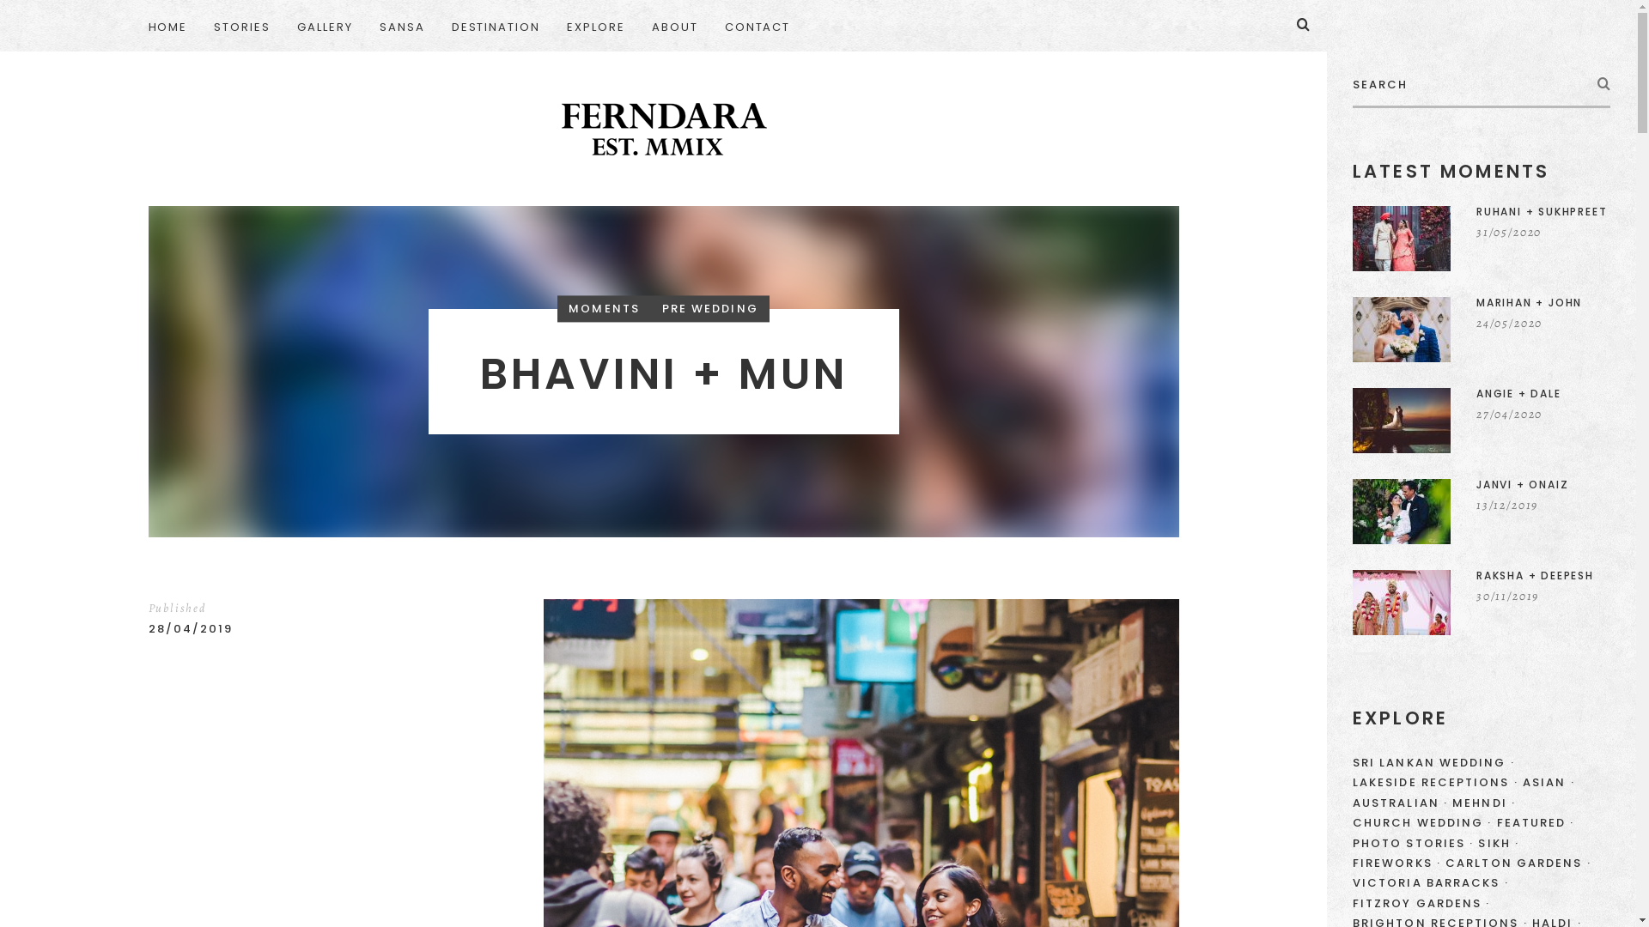 The image size is (1649, 927). Describe the element at coordinates (1396, 863) in the screenshot. I see `FIREWORKS` at that location.